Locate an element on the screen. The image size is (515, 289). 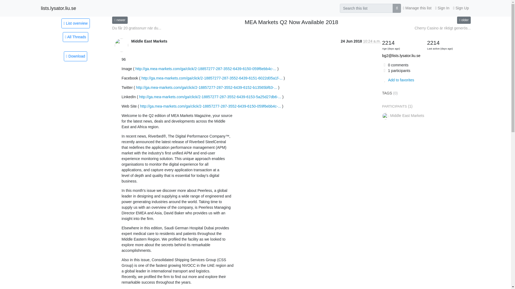
older is located at coordinates (464, 20).